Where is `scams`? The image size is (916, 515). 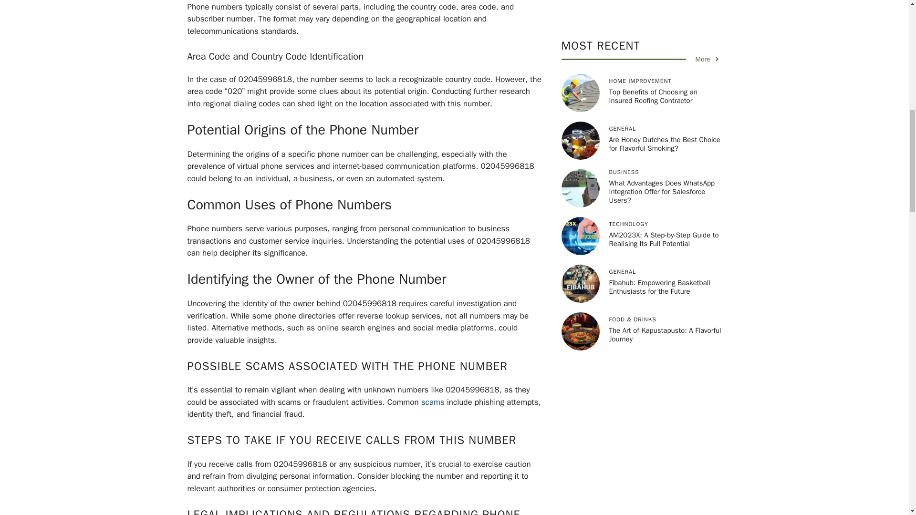
scams is located at coordinates (433, 402).